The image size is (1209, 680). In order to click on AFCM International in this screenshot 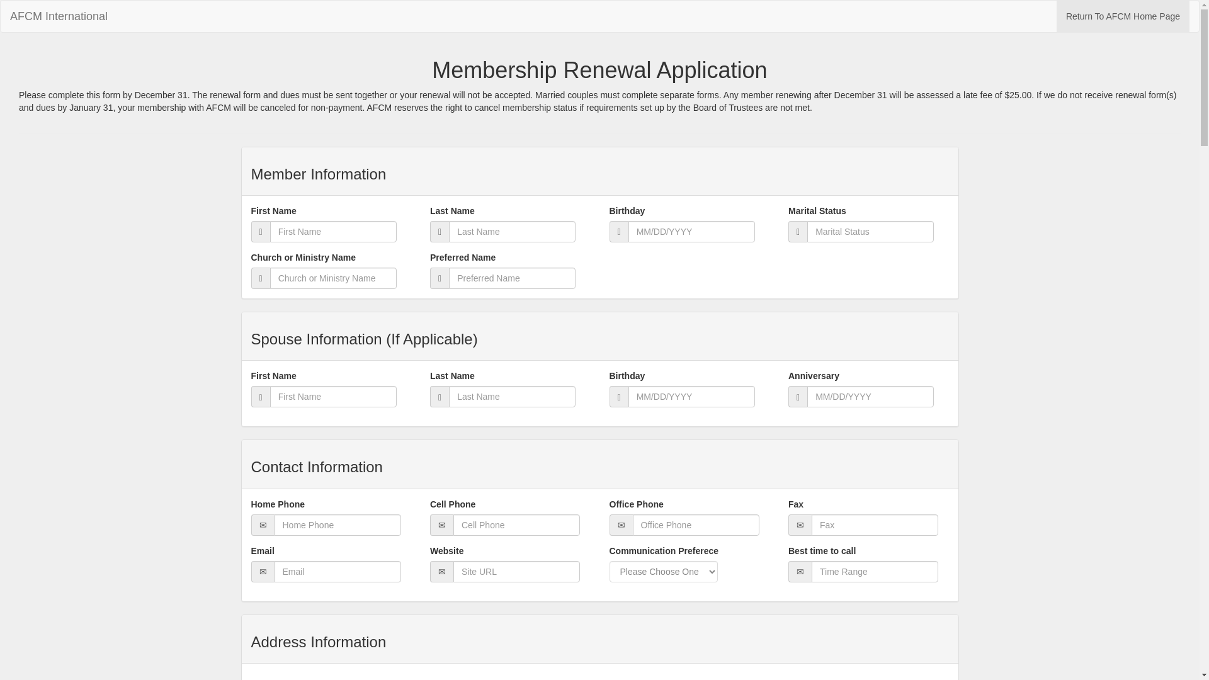, I will do `click(59, 16)`.